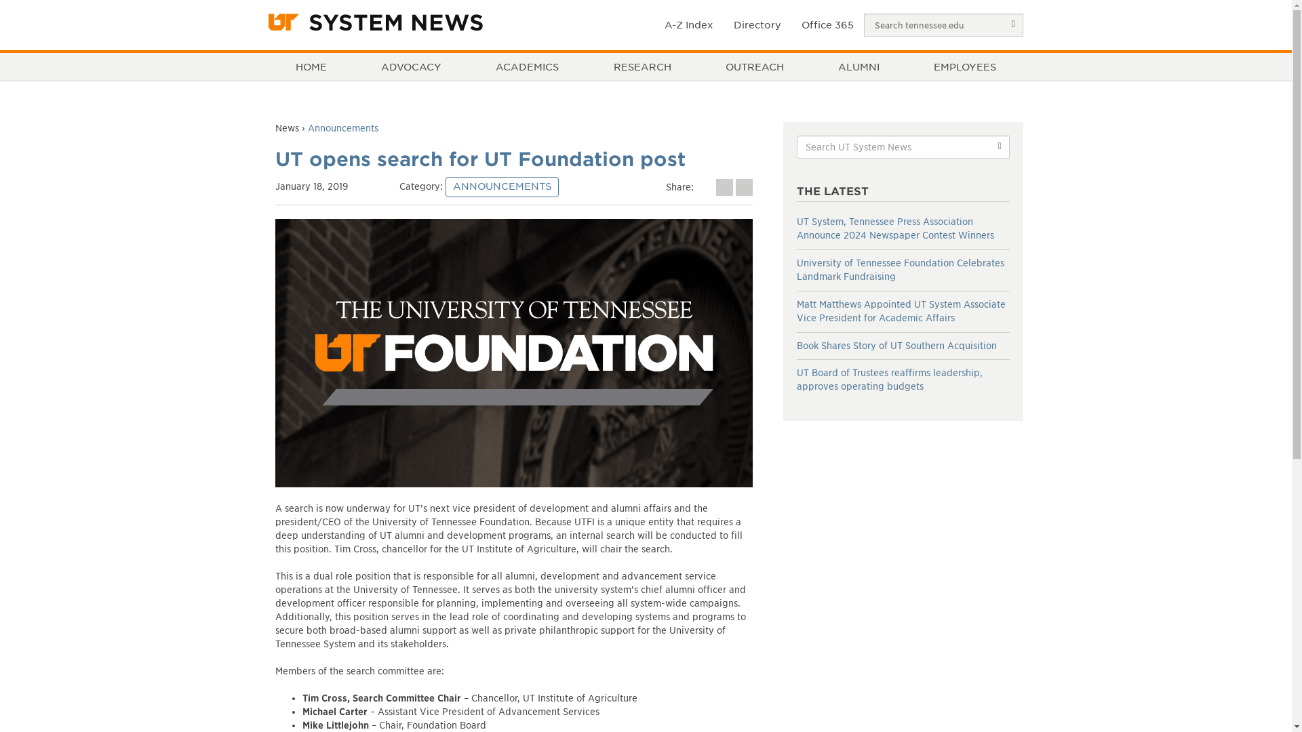 The width and height of the screenshot is (1302, 732). Describe the element at coordinates (859, 66) in the screenshot. I see `ALUMNI` at that location.